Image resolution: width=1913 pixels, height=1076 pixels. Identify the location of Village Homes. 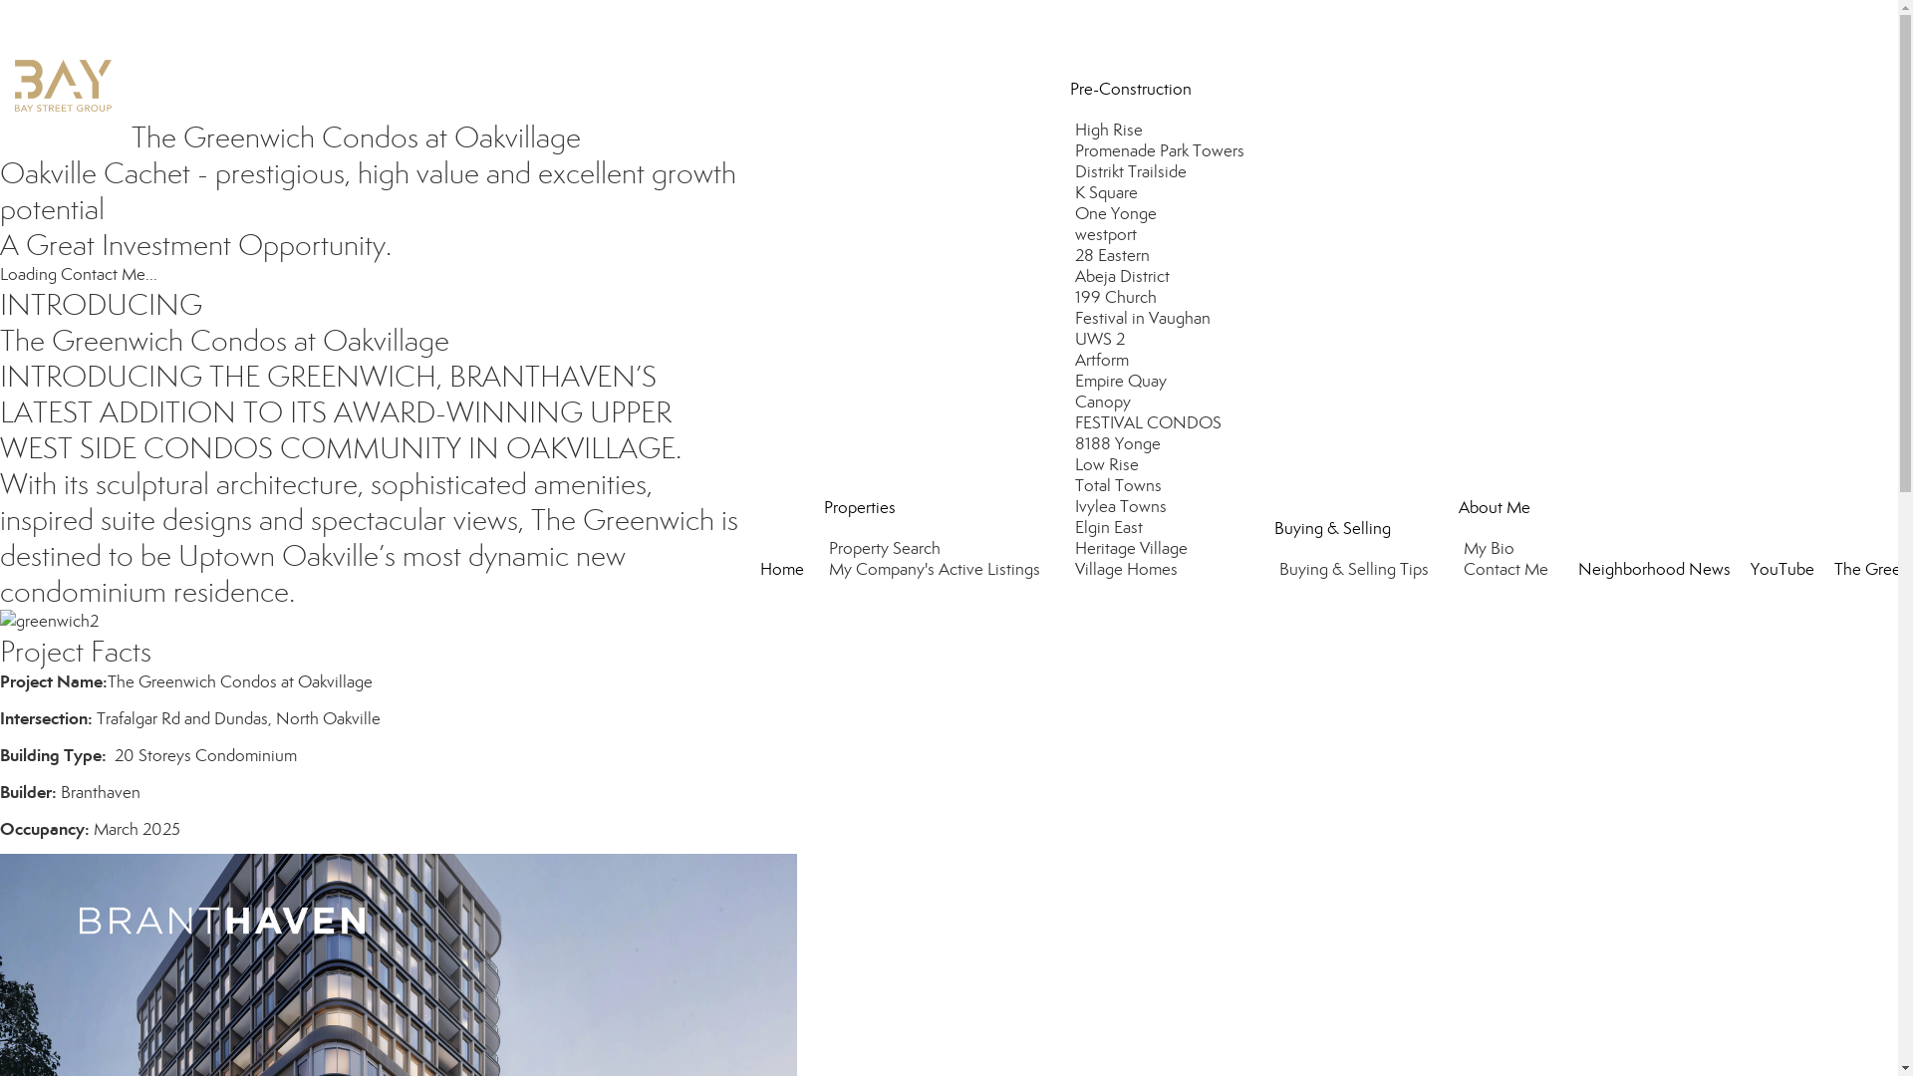
(1129, 570).